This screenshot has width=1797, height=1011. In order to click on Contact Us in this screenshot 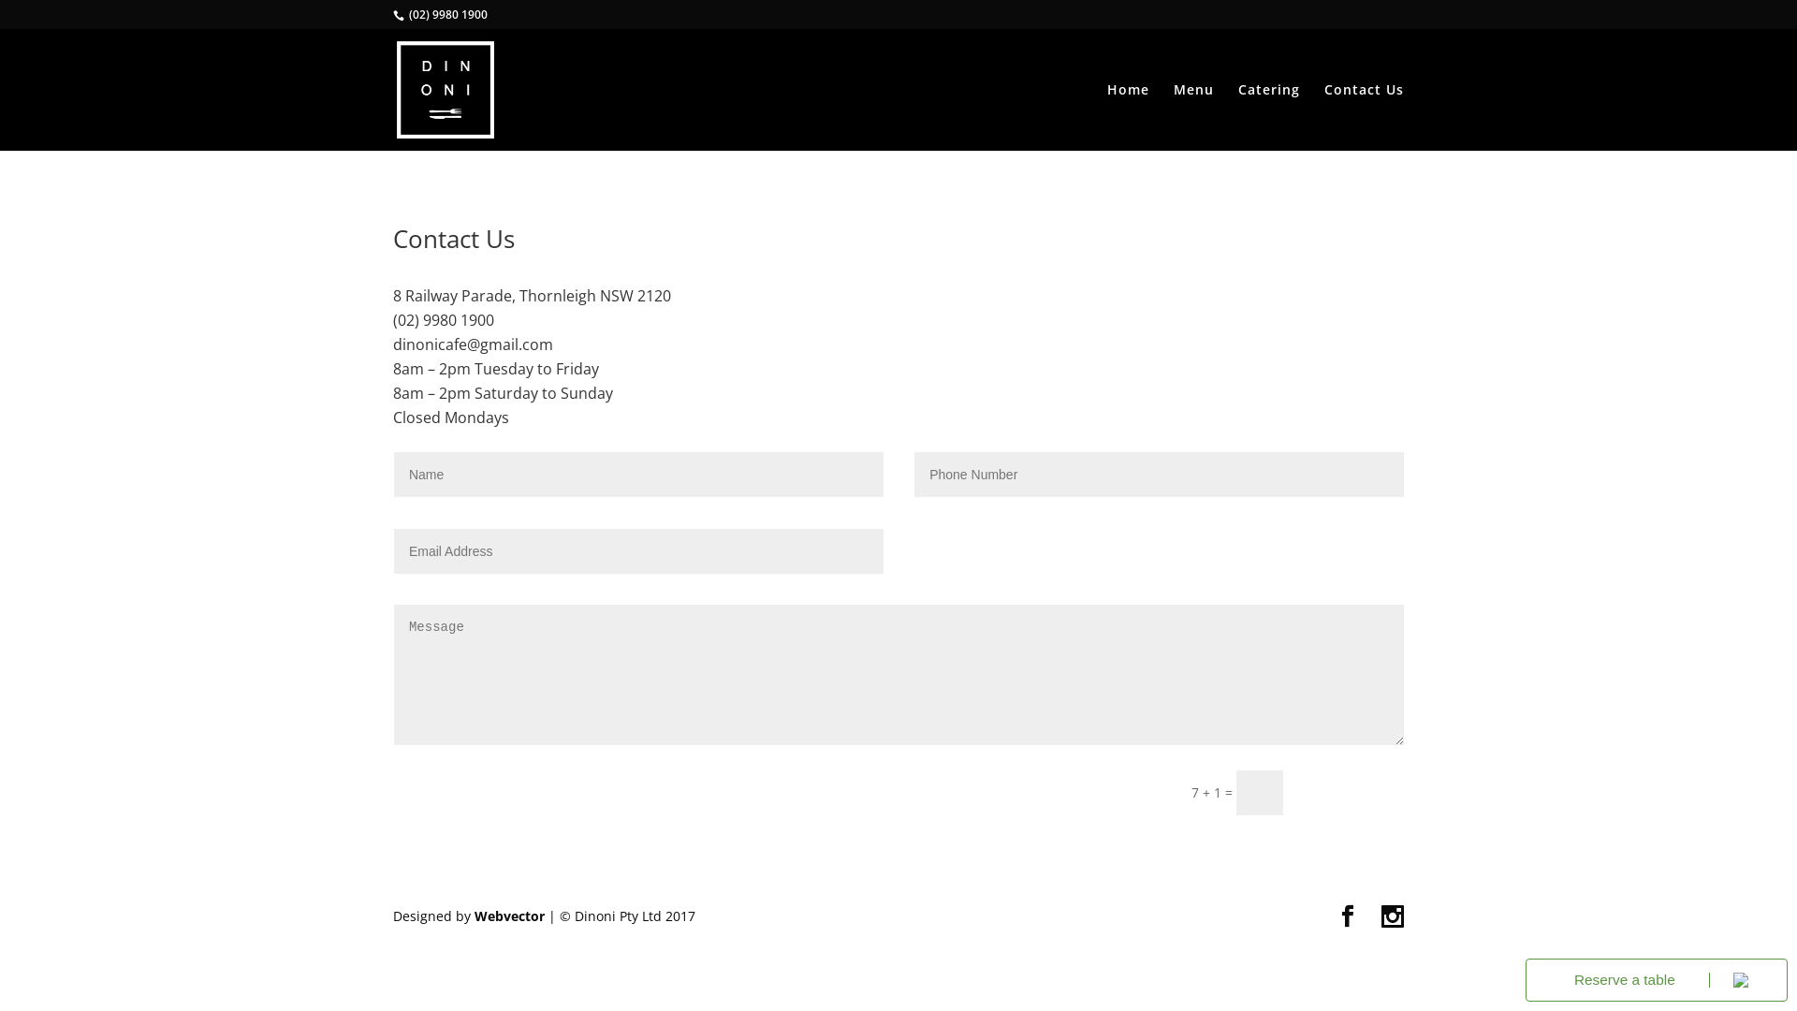, I will do `click(1365, 117)`.